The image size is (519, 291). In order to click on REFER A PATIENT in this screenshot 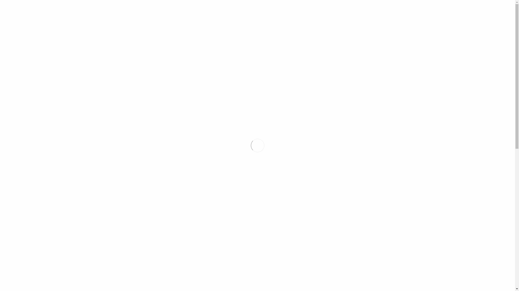, I will do `click(359, 36)`.